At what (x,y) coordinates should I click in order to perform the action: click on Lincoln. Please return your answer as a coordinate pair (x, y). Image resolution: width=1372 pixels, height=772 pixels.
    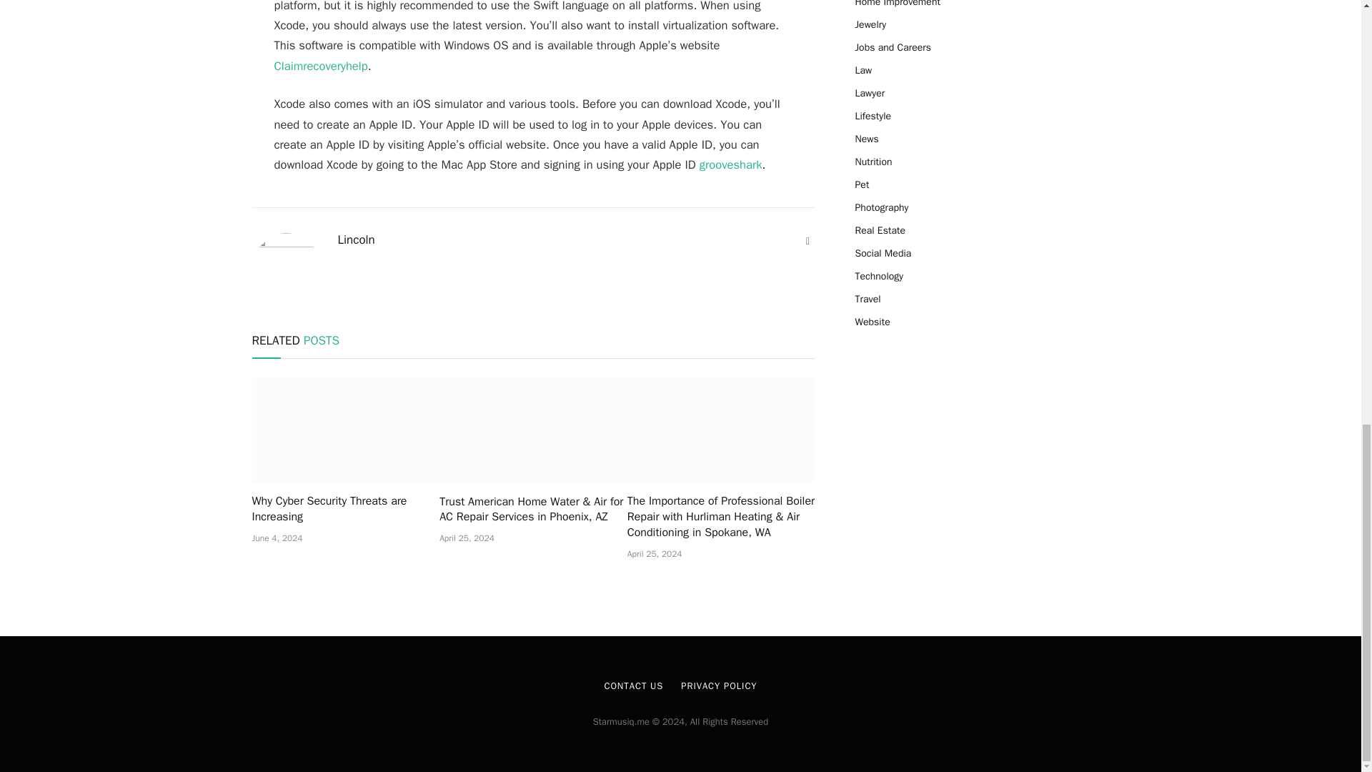
    Looking at the image, I should click on (356, 240).